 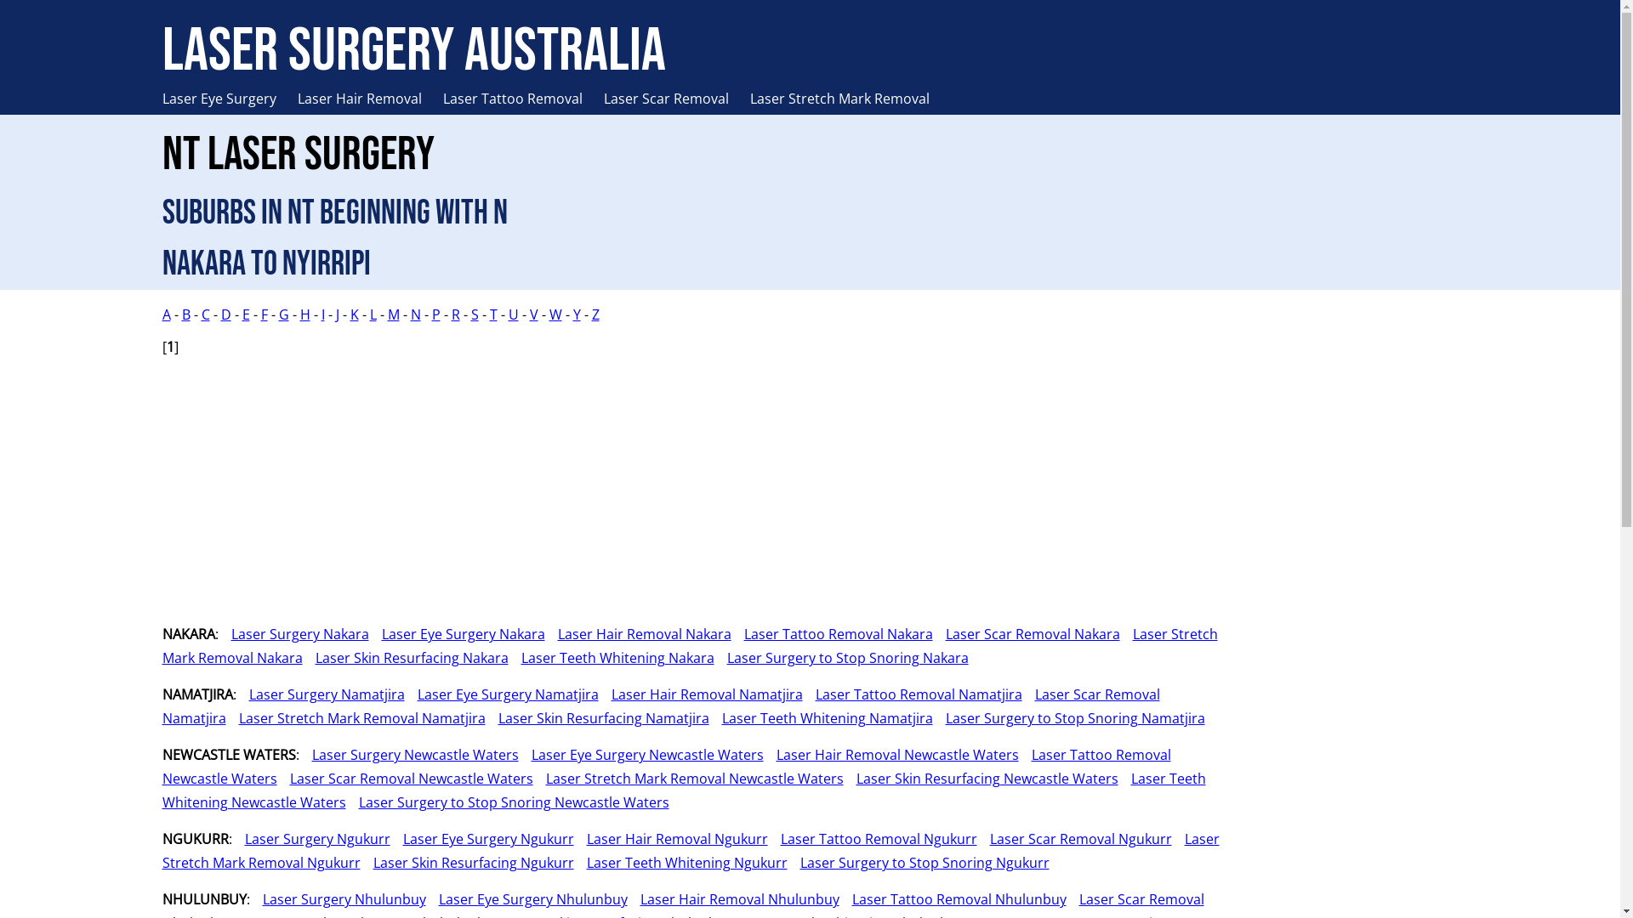 What do you see at coordinates (321, 694) in the screenshot?
I see `Laser Surgery Namatjira` at bounding box center [321, 694].